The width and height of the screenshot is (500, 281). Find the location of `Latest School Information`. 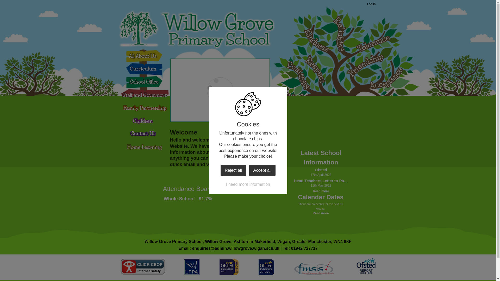

Latest School Information is located at coordinates (321, 158).